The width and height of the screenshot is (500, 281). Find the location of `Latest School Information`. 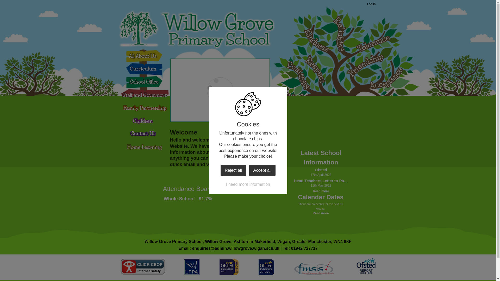

Latest School Information is located at coordinates (321, 158).